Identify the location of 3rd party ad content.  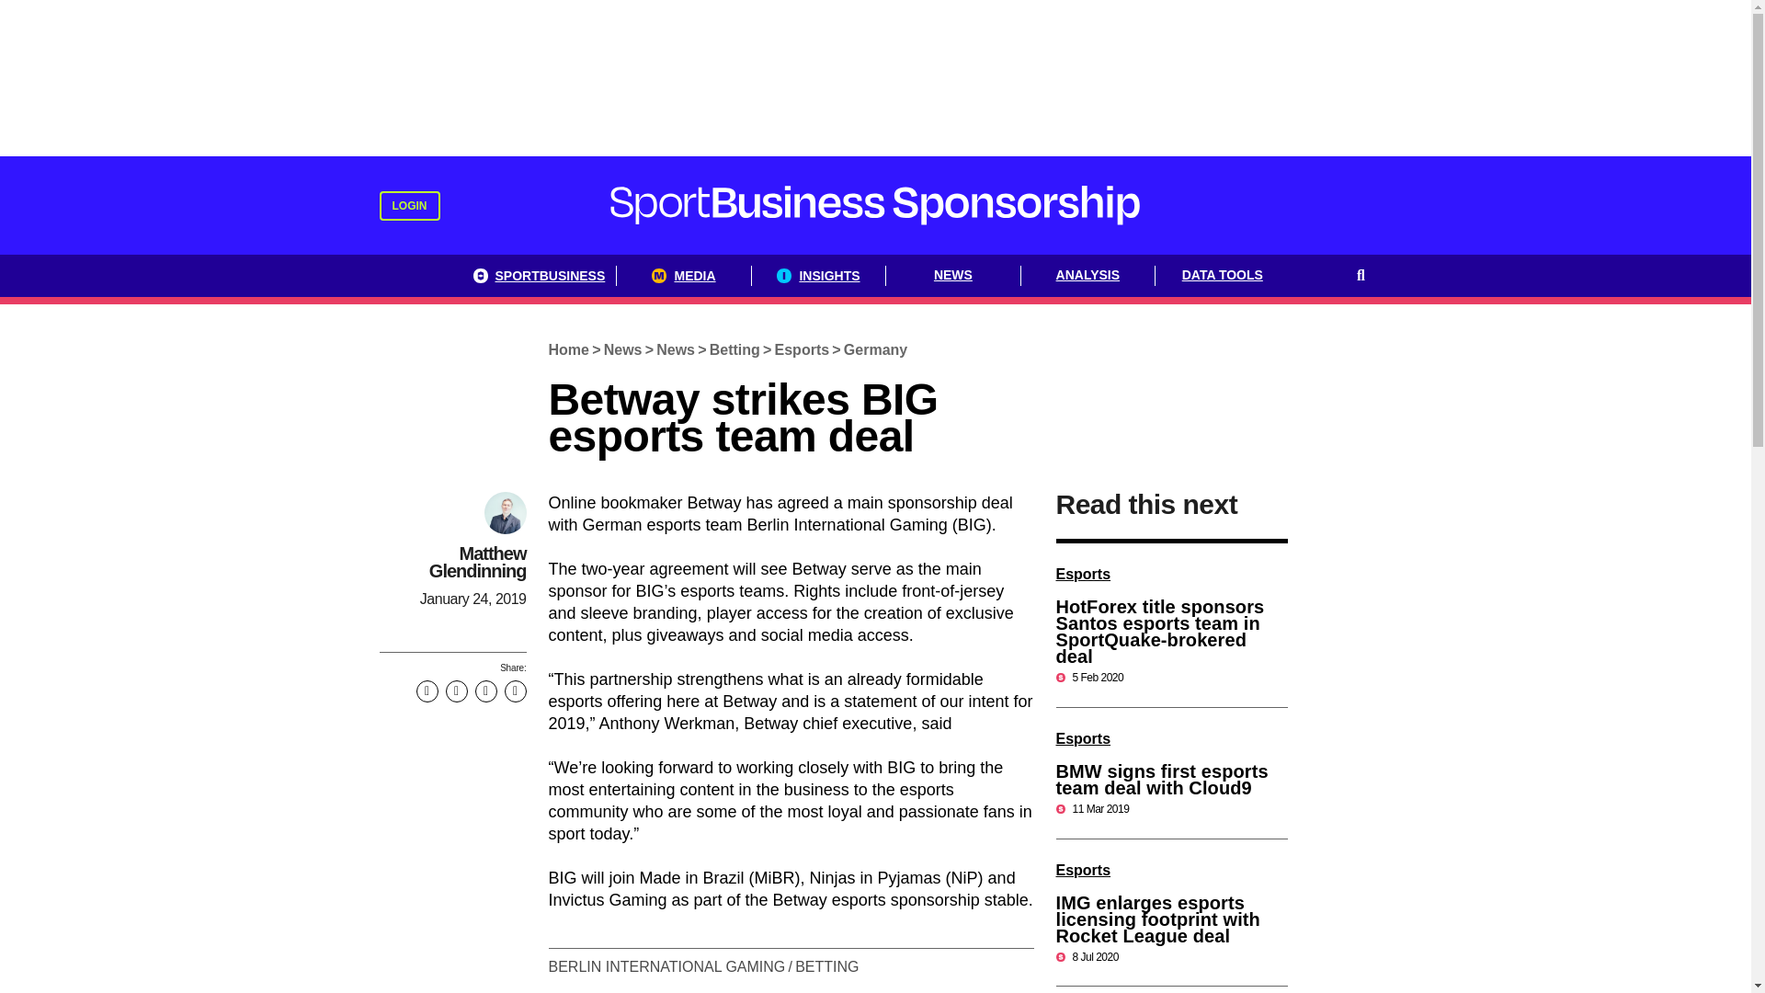
(874, 77).